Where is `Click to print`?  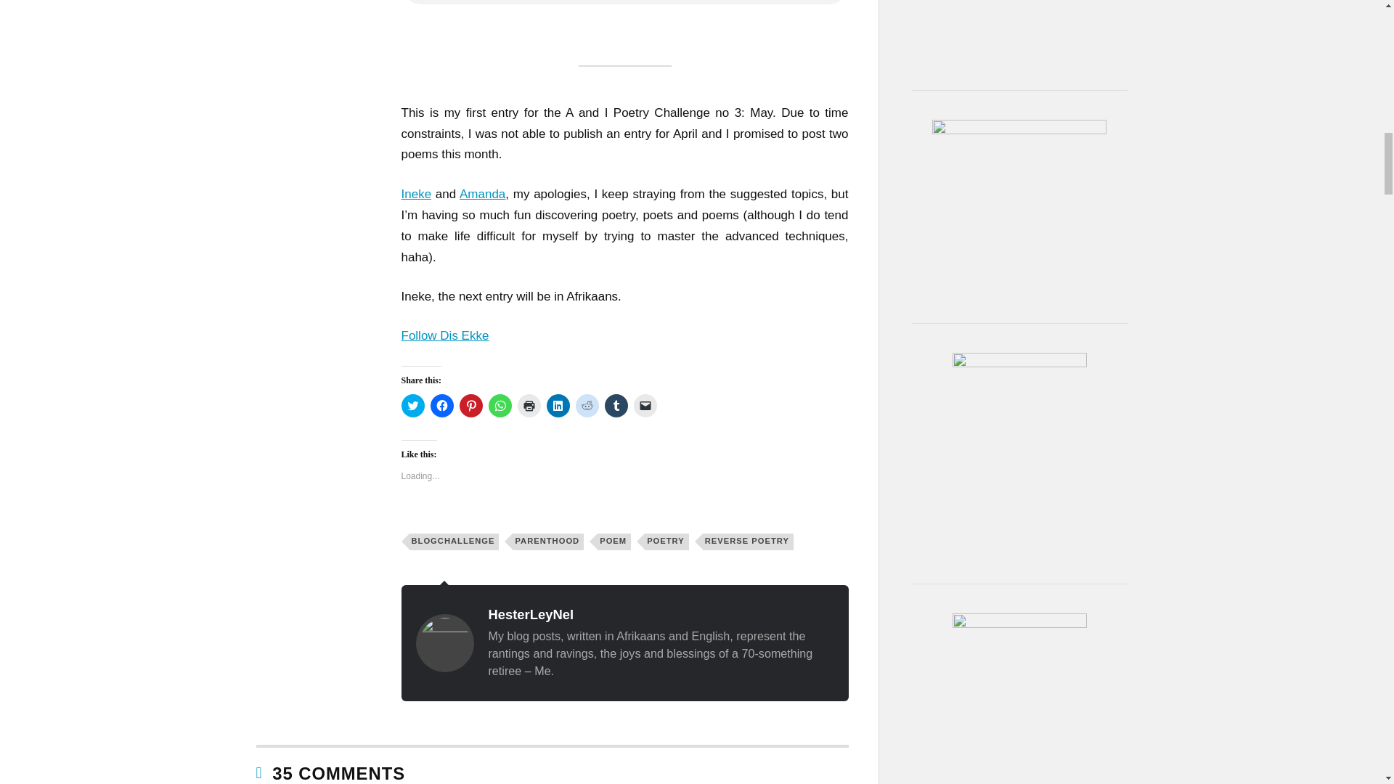
Click to print is located at coordinates (529, 405).